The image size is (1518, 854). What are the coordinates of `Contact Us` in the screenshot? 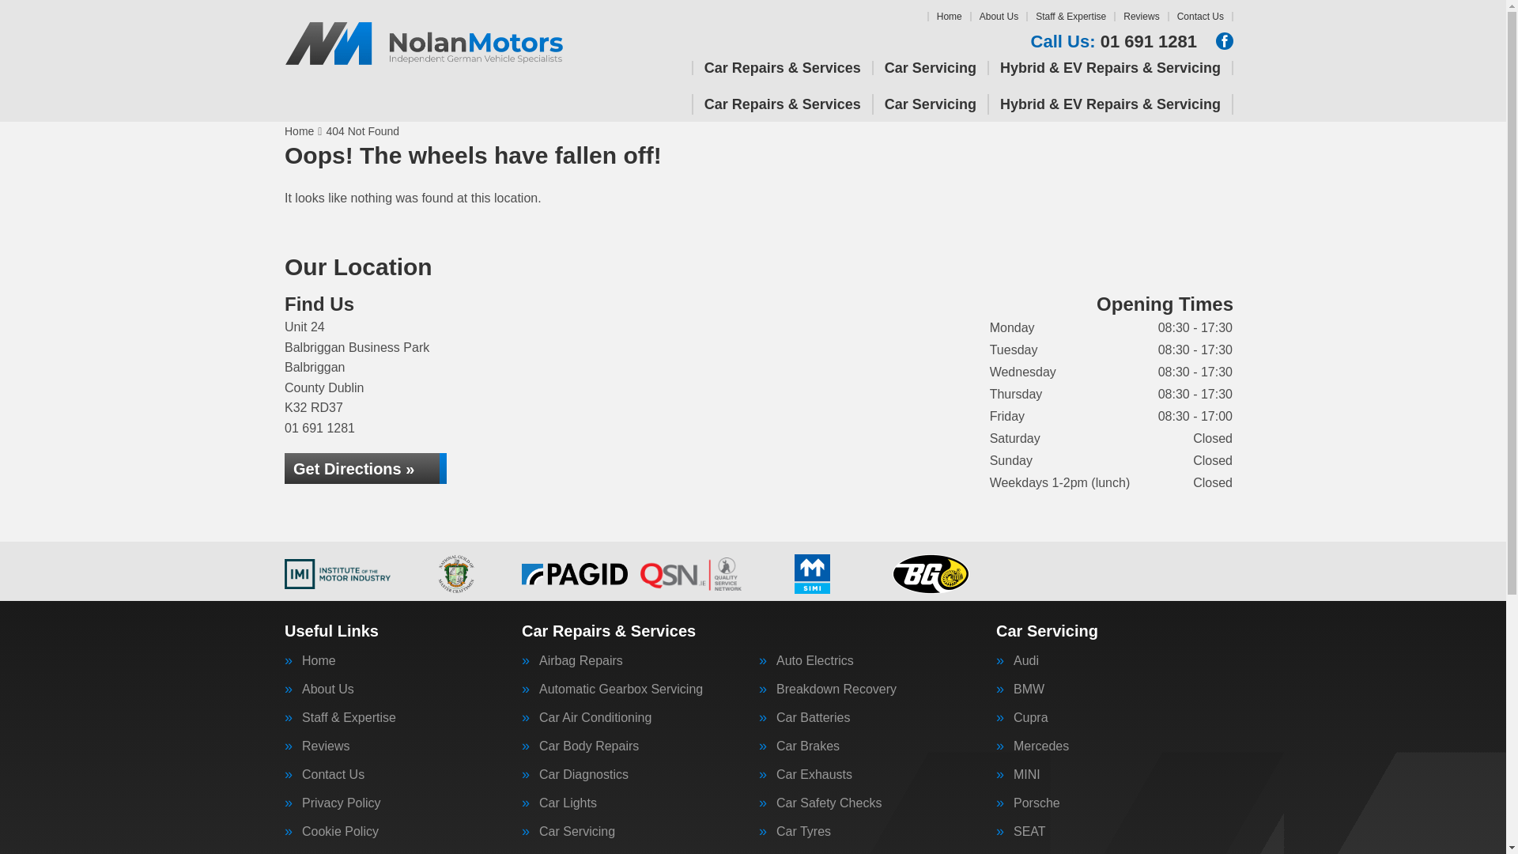 It's located at (1200, 17).